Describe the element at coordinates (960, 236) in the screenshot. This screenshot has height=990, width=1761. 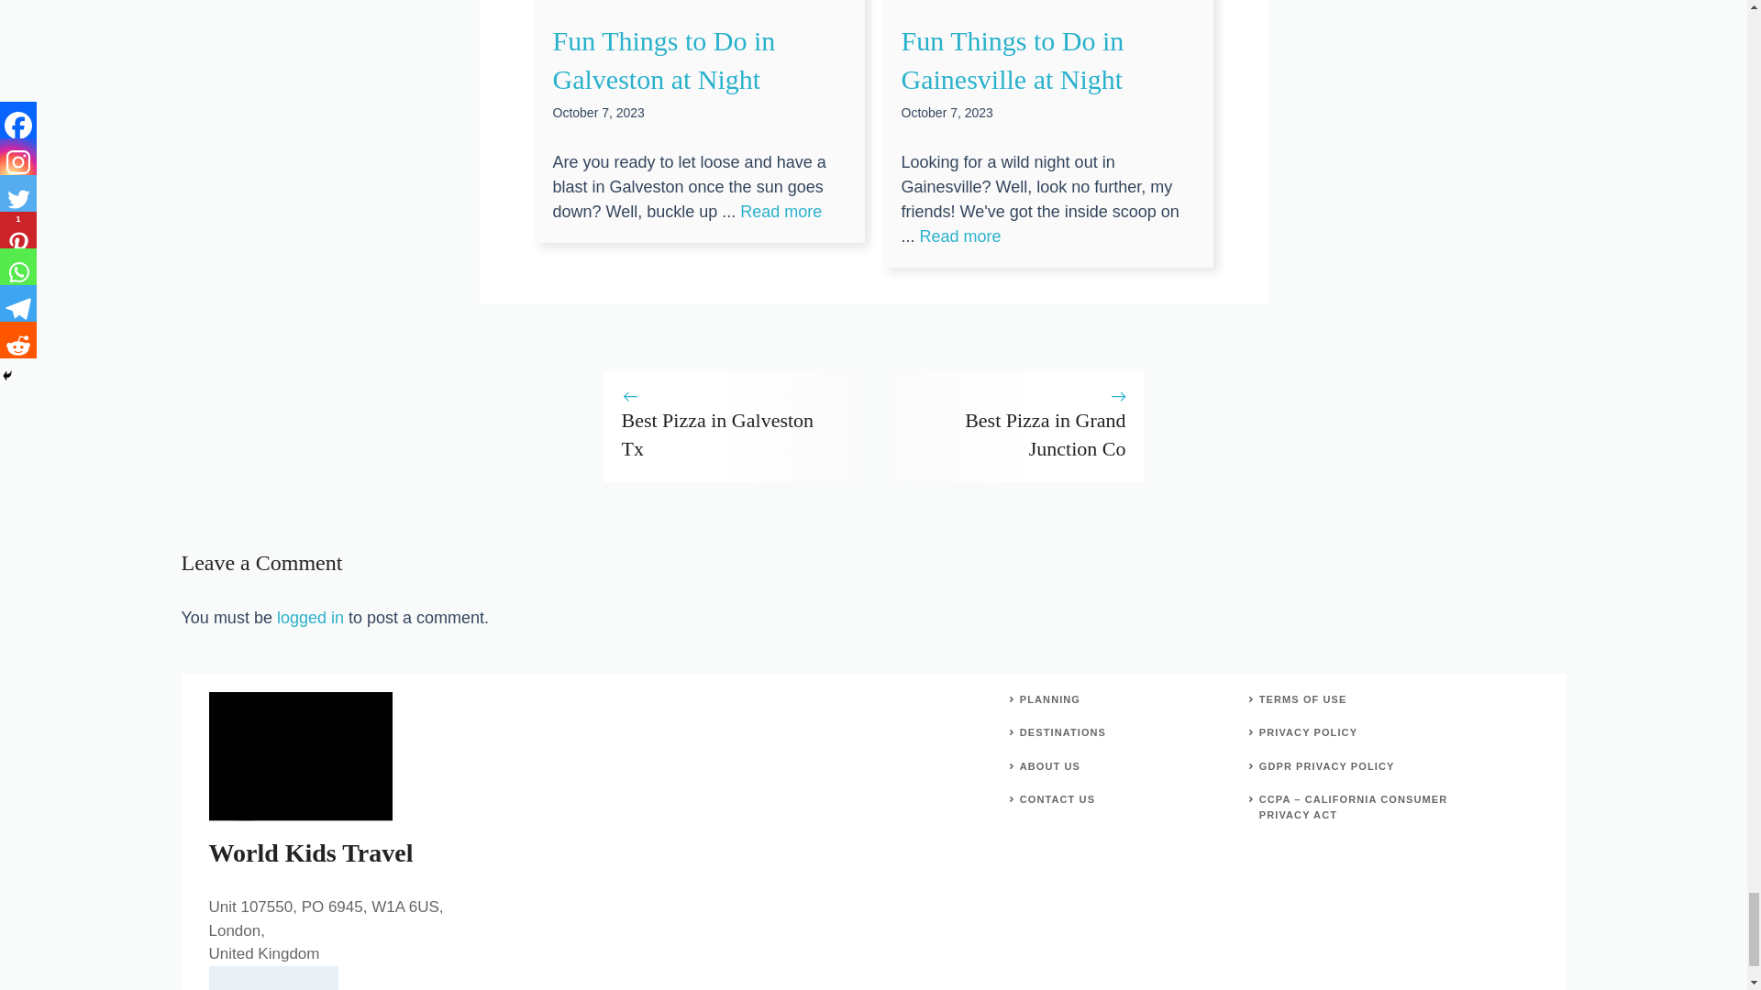
I see `Fun Things to Do in Gainesville at Night` at that location.